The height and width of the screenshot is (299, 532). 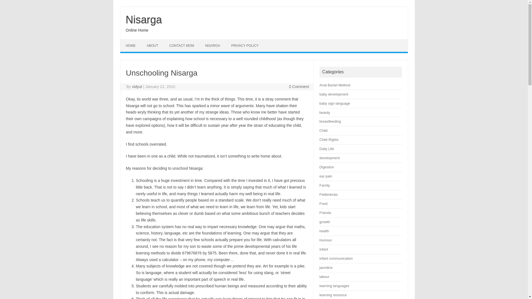 What do you see at coordinates (329, 194) in the screenshot?
I see `Feldenkrais` at bounding box center [329, 194].